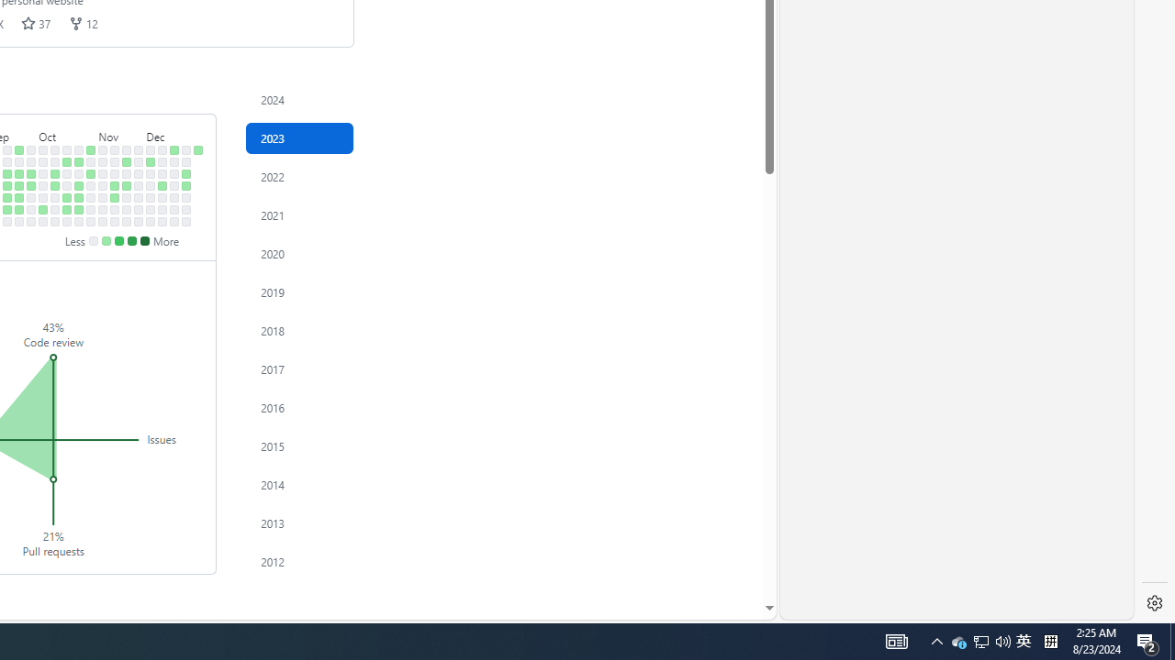  What do you see at coordinates (90, 209) in the screenshot?
I see `No contributions on November 3rd.` at bounding box center [90, 209].